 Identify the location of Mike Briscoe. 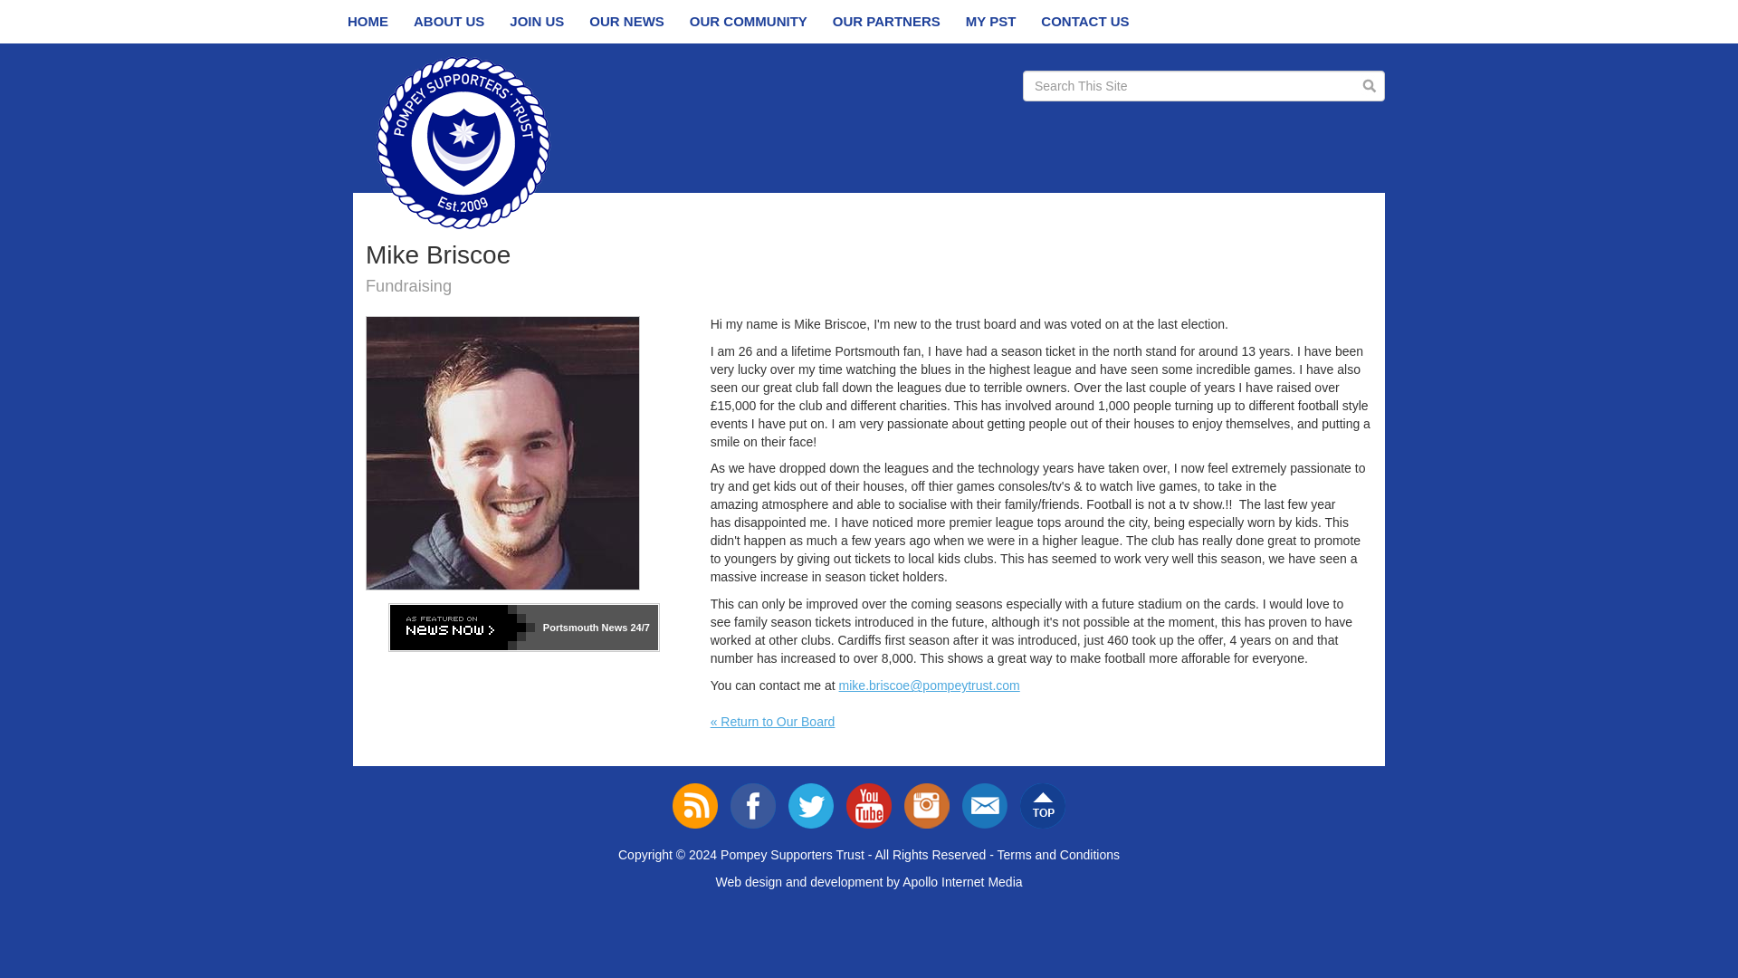
(501, 453).